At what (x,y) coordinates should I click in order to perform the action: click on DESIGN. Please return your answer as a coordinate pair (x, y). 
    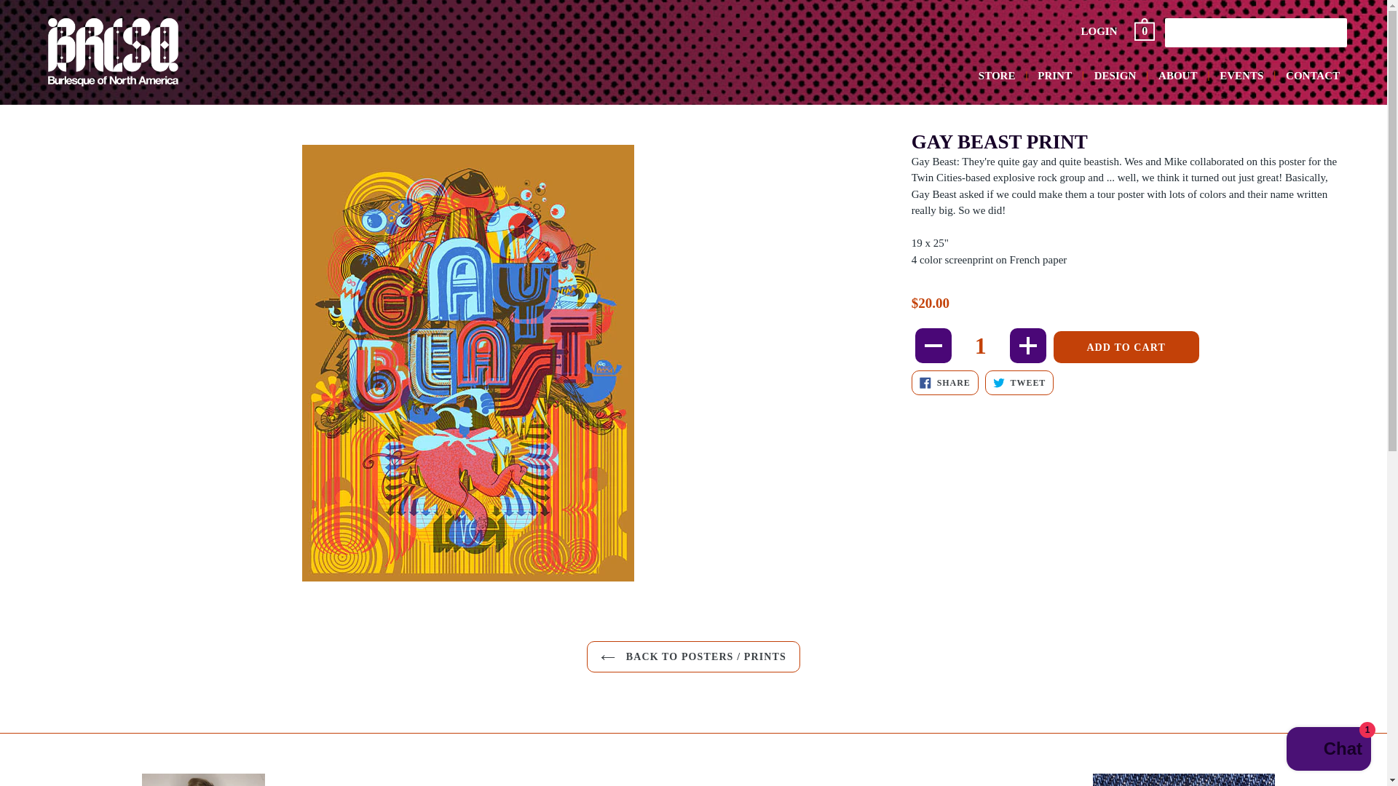
    Looking at the image, I should click on (945, 383).